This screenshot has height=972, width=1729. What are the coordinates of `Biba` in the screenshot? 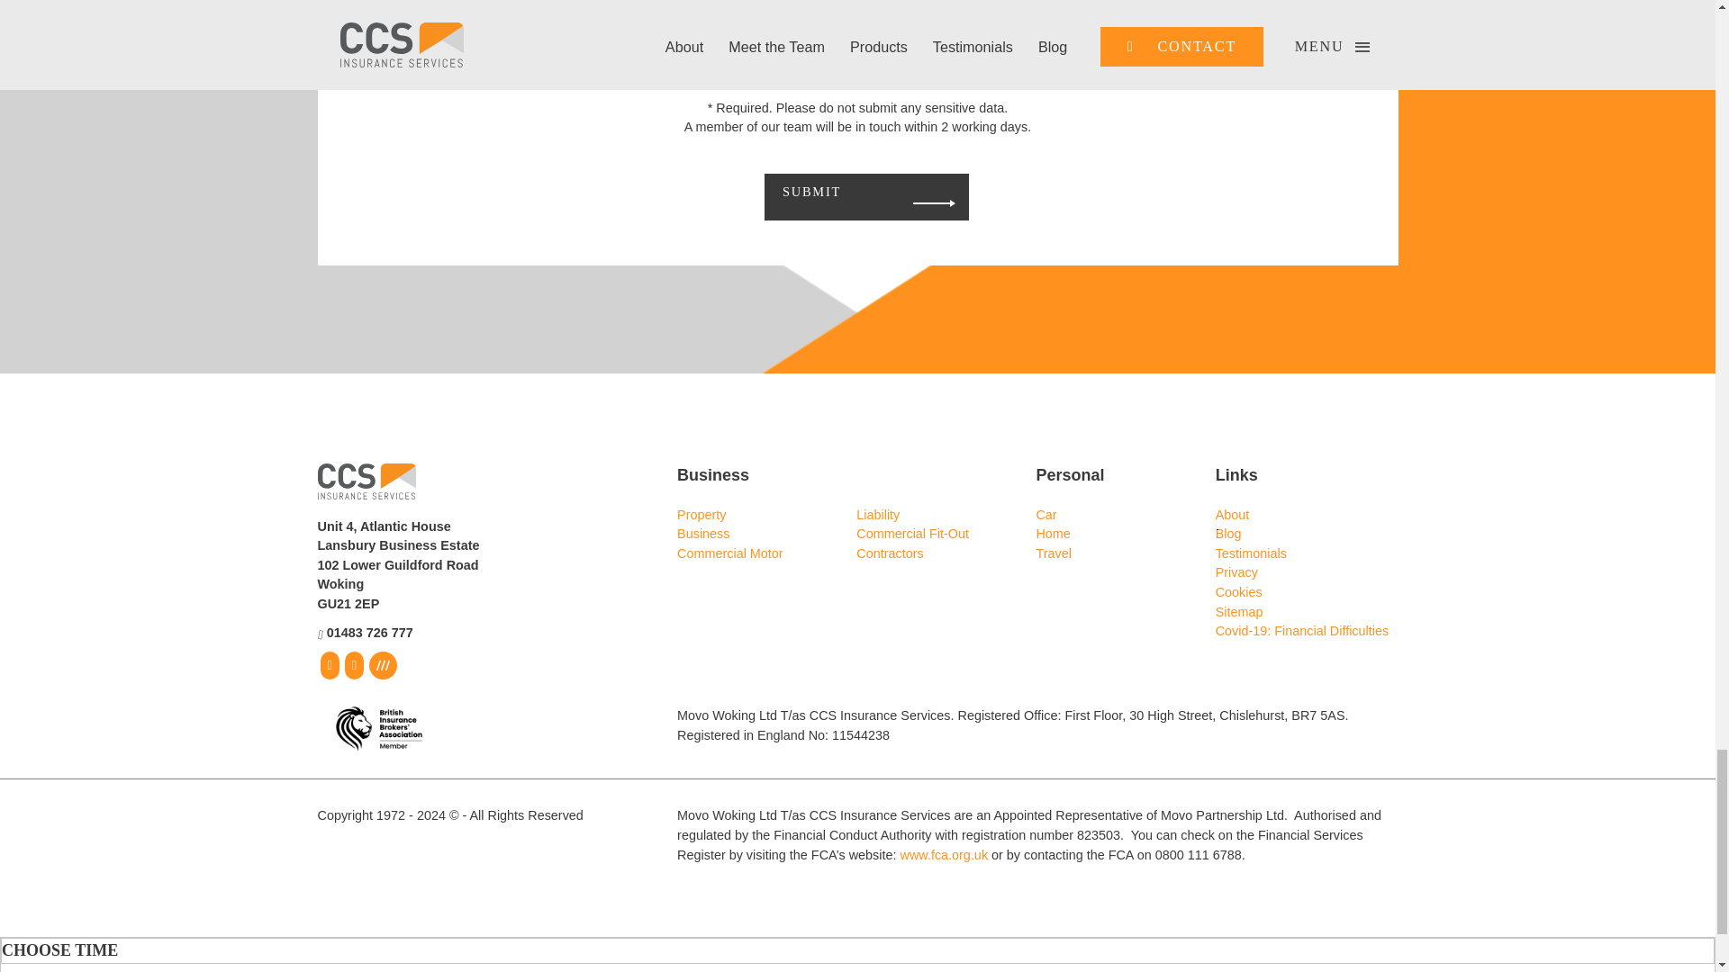 It's located at (369, 729).